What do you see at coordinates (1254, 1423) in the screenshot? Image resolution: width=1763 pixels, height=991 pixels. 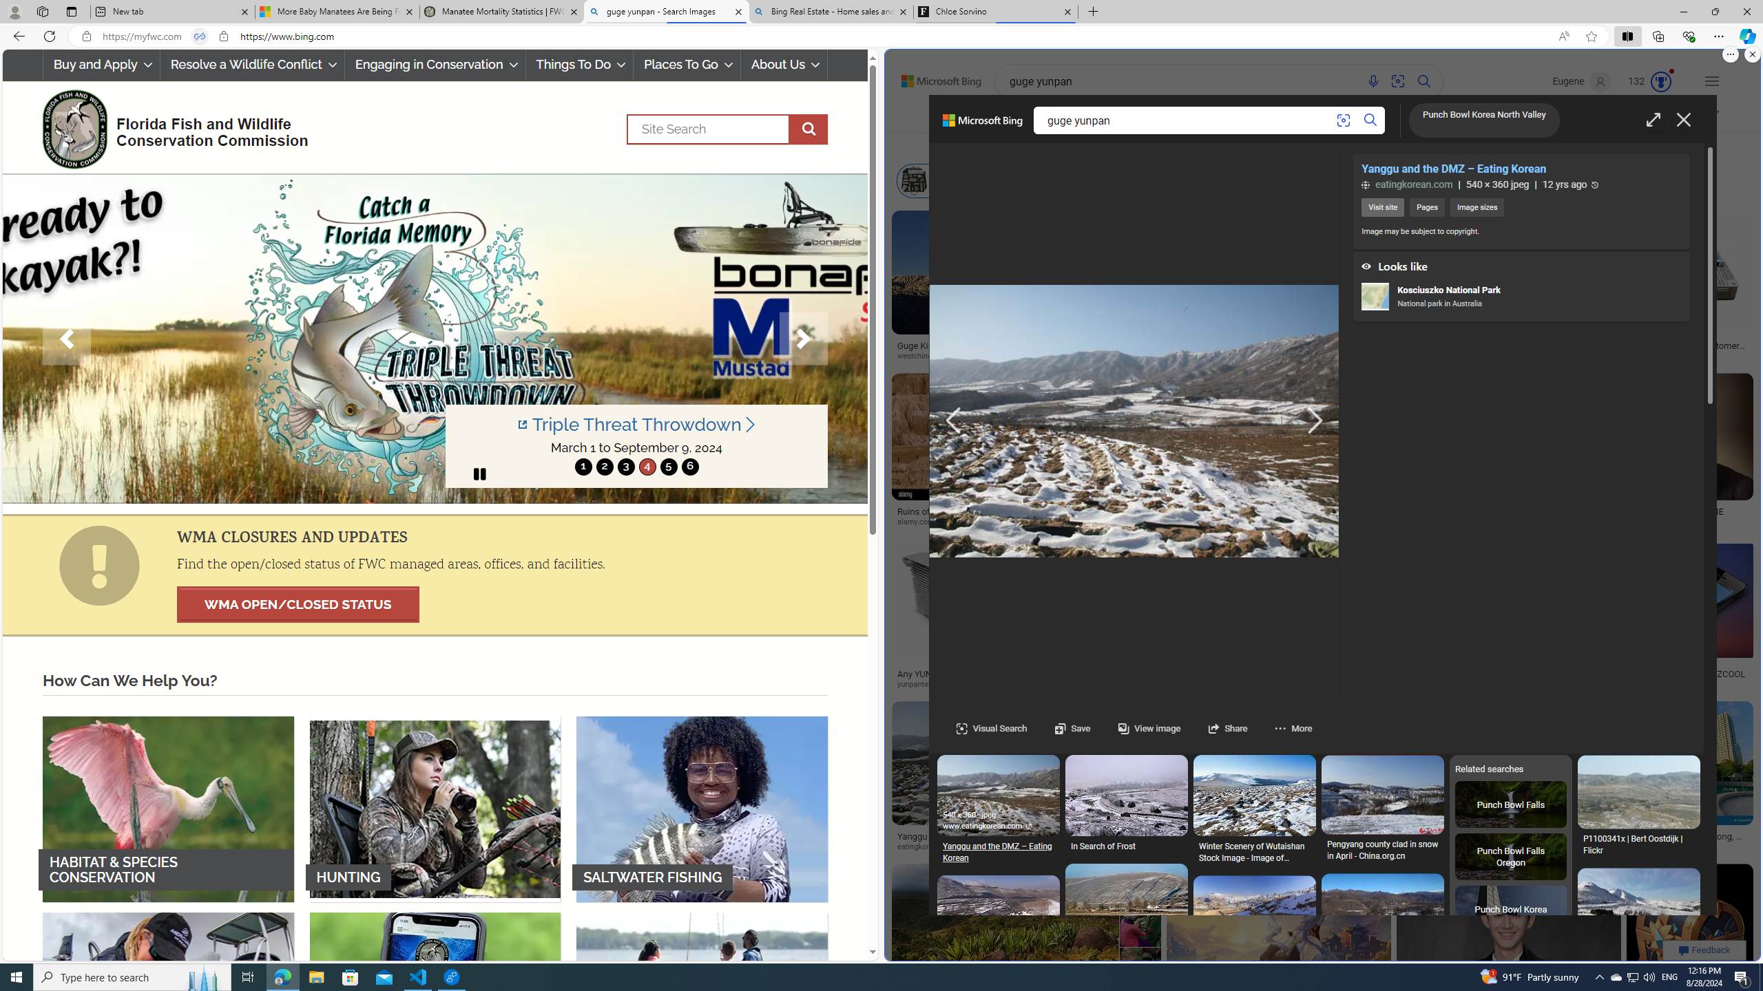 I see `SaveRiyue Mountain Xining, Sun and Moon Mountain` at bounding box center [1254, 1423].